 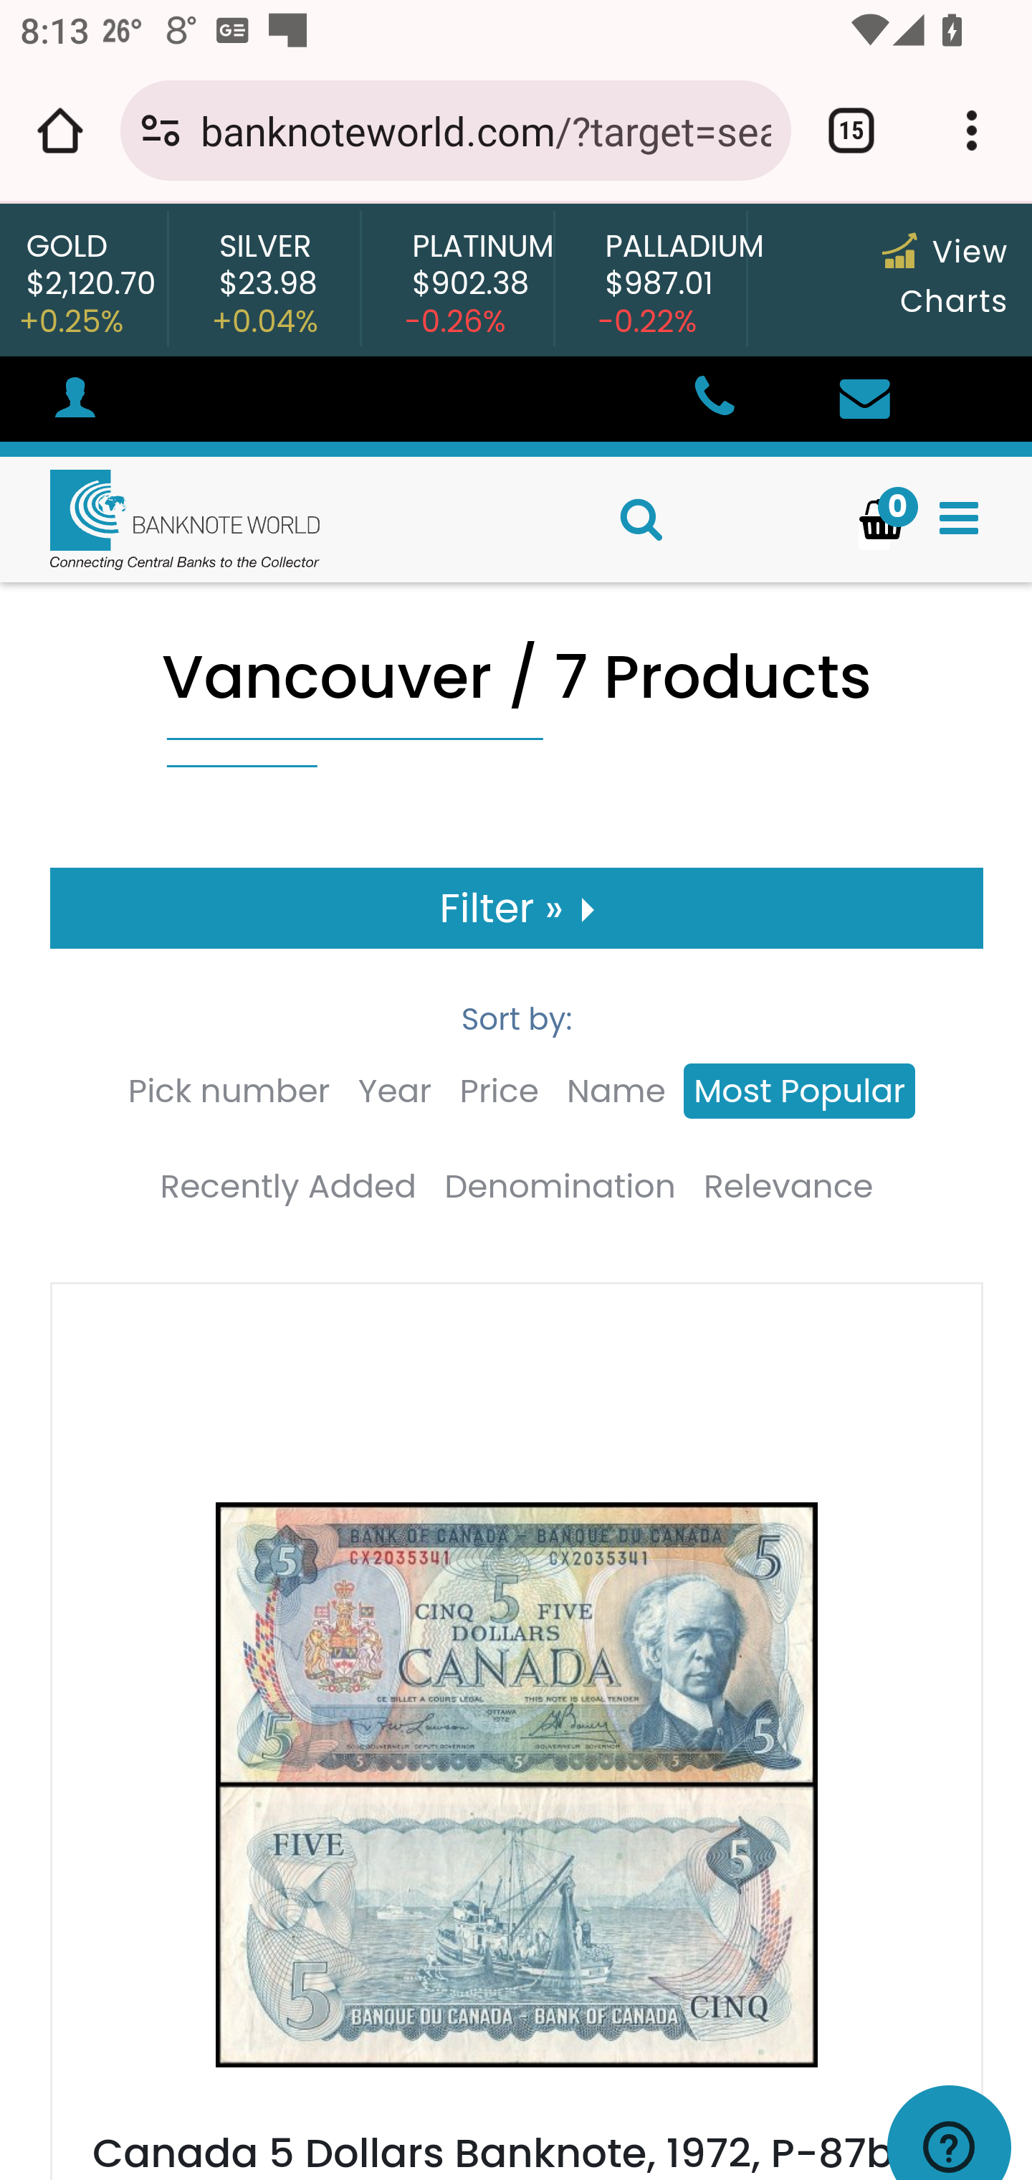 I want to click on Recently Added, so click(x=287, y=1187).